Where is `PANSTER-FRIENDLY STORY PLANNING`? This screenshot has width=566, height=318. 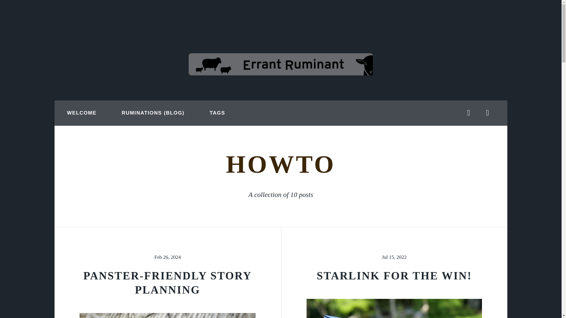
PANSTER-FRIENDLY STORY PLANNING is located at coordinates (167, 283).